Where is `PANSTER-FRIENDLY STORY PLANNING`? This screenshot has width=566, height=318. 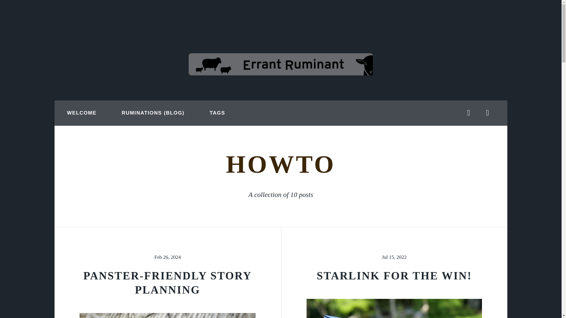
PANSTER-FRIENDLY STORY PLANNING is located at coordinates (167, 283).